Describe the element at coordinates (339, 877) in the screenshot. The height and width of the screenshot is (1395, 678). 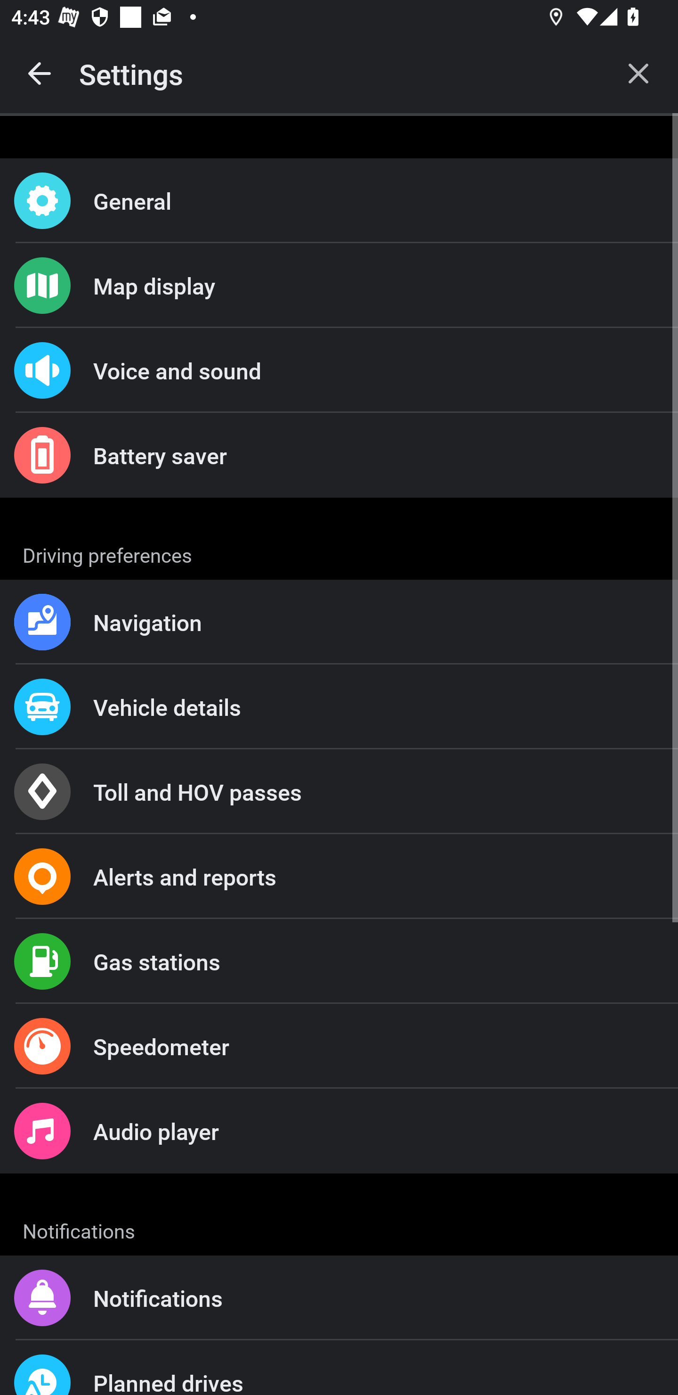
I see `Alerts and reports` at that location.